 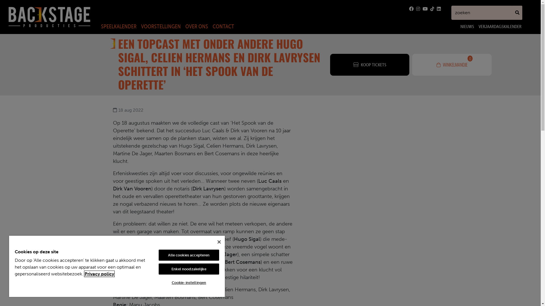 I want to click on CONTACT, so click(x=223, y=26).